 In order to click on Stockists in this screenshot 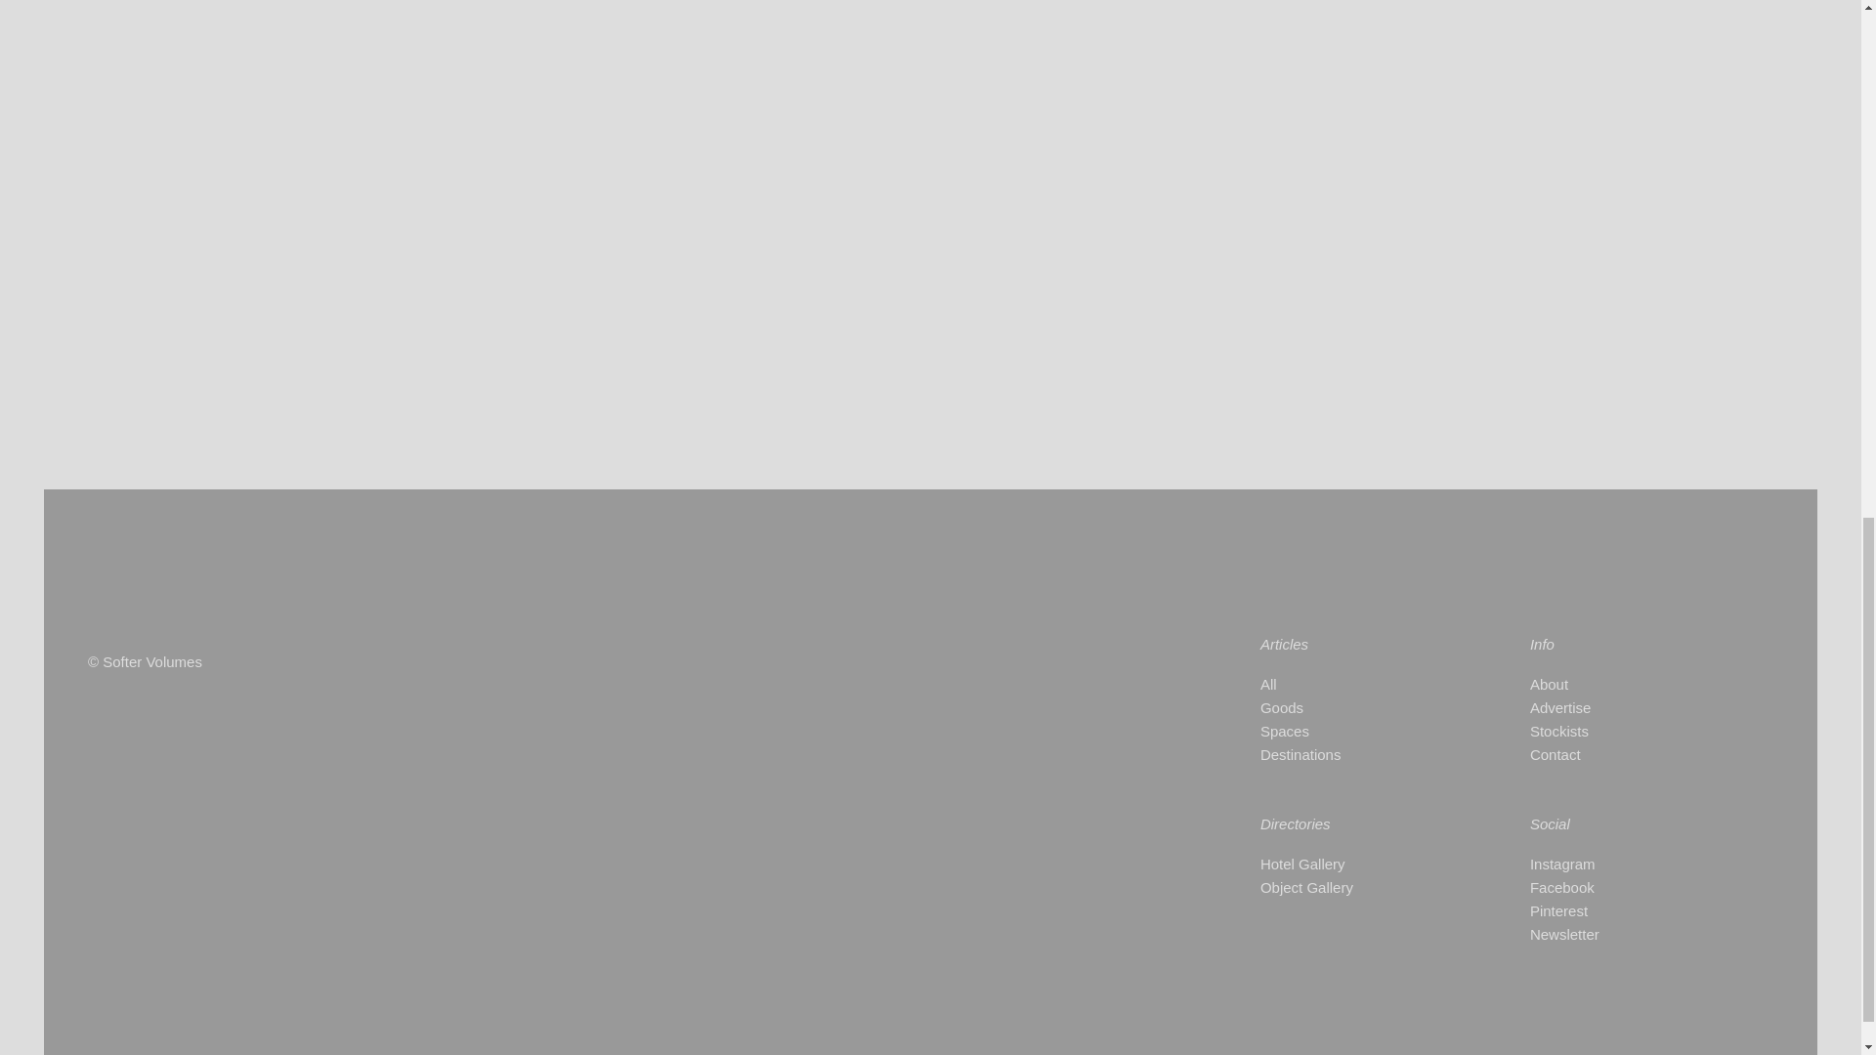, I will do `click(1626, 731)`.